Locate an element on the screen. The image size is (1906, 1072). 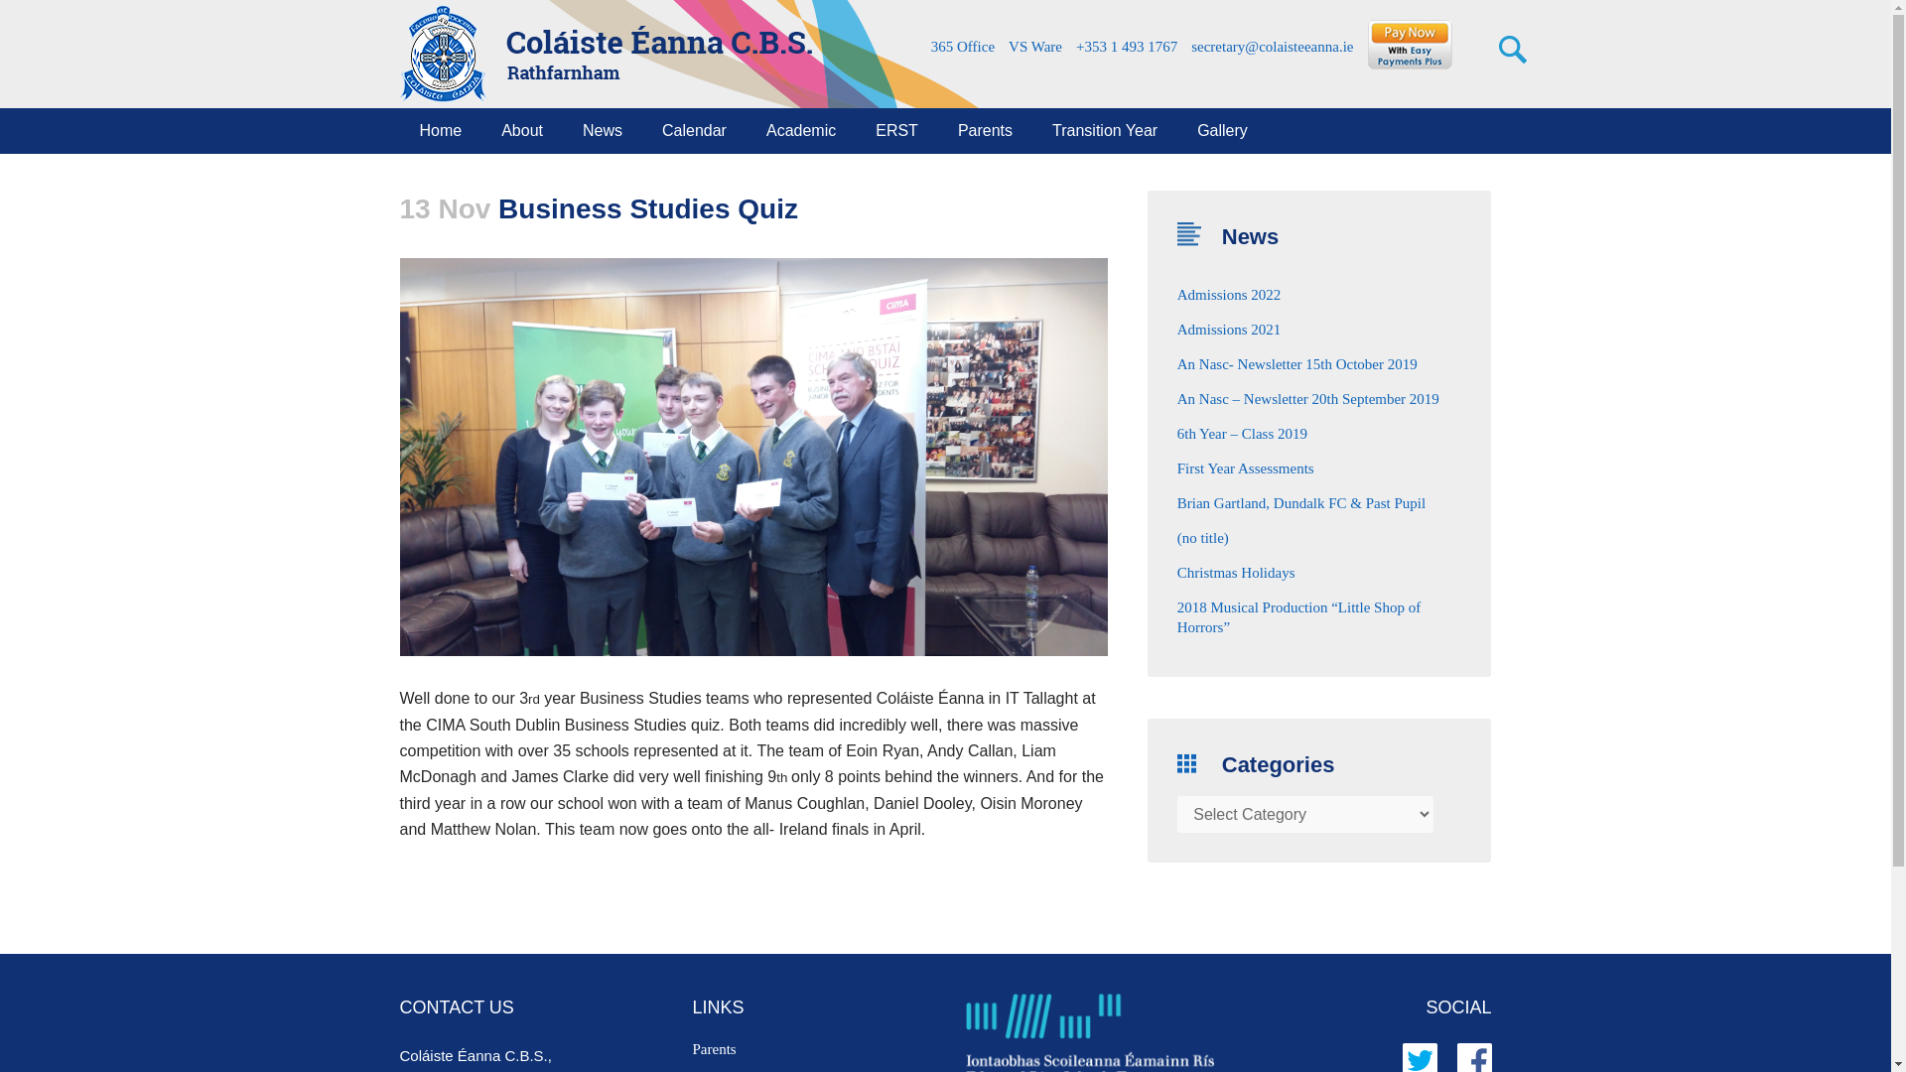
Gallery is located at coordinates (1222, 131).